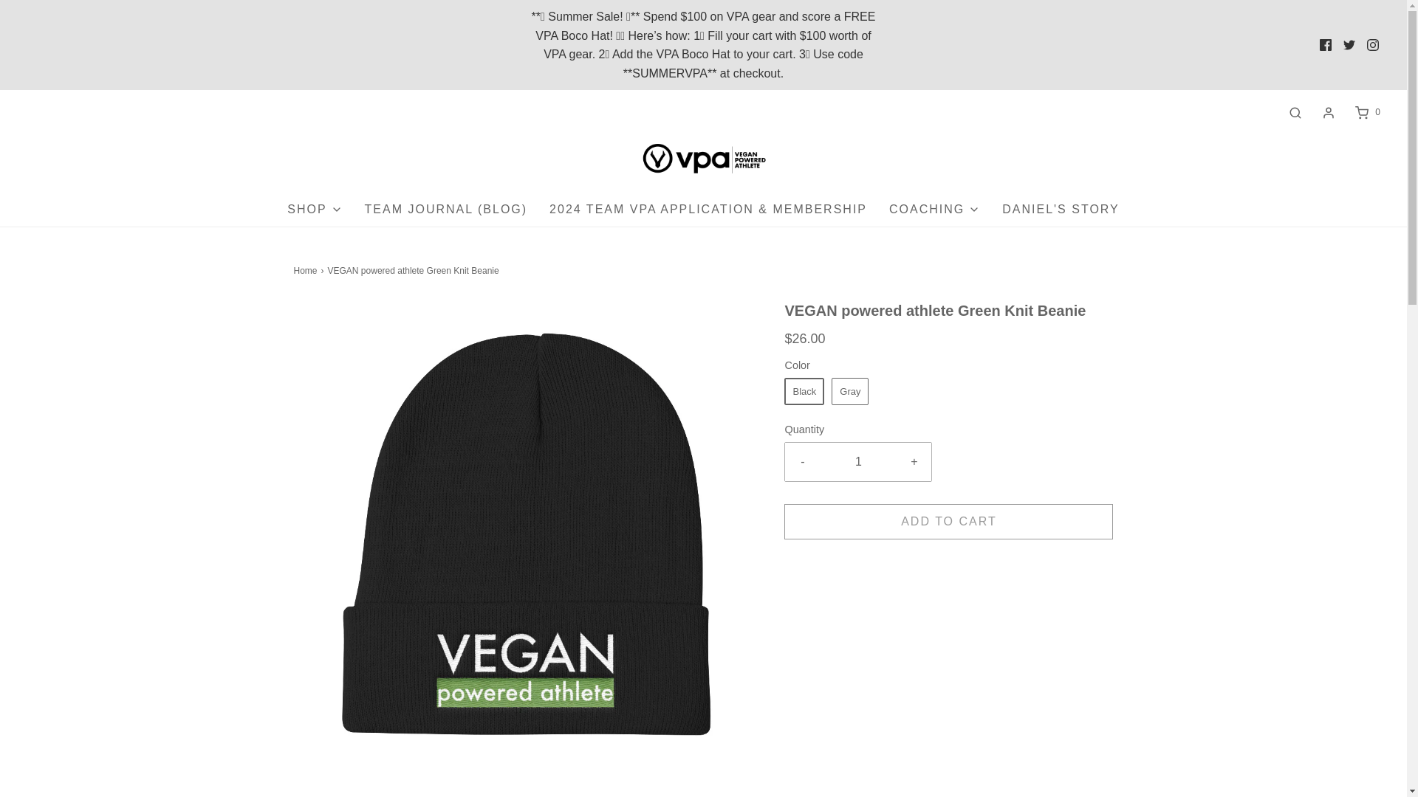 The height and width of the screenshot is (797, 1418). I want to click on Cart, so click(1366, 112).